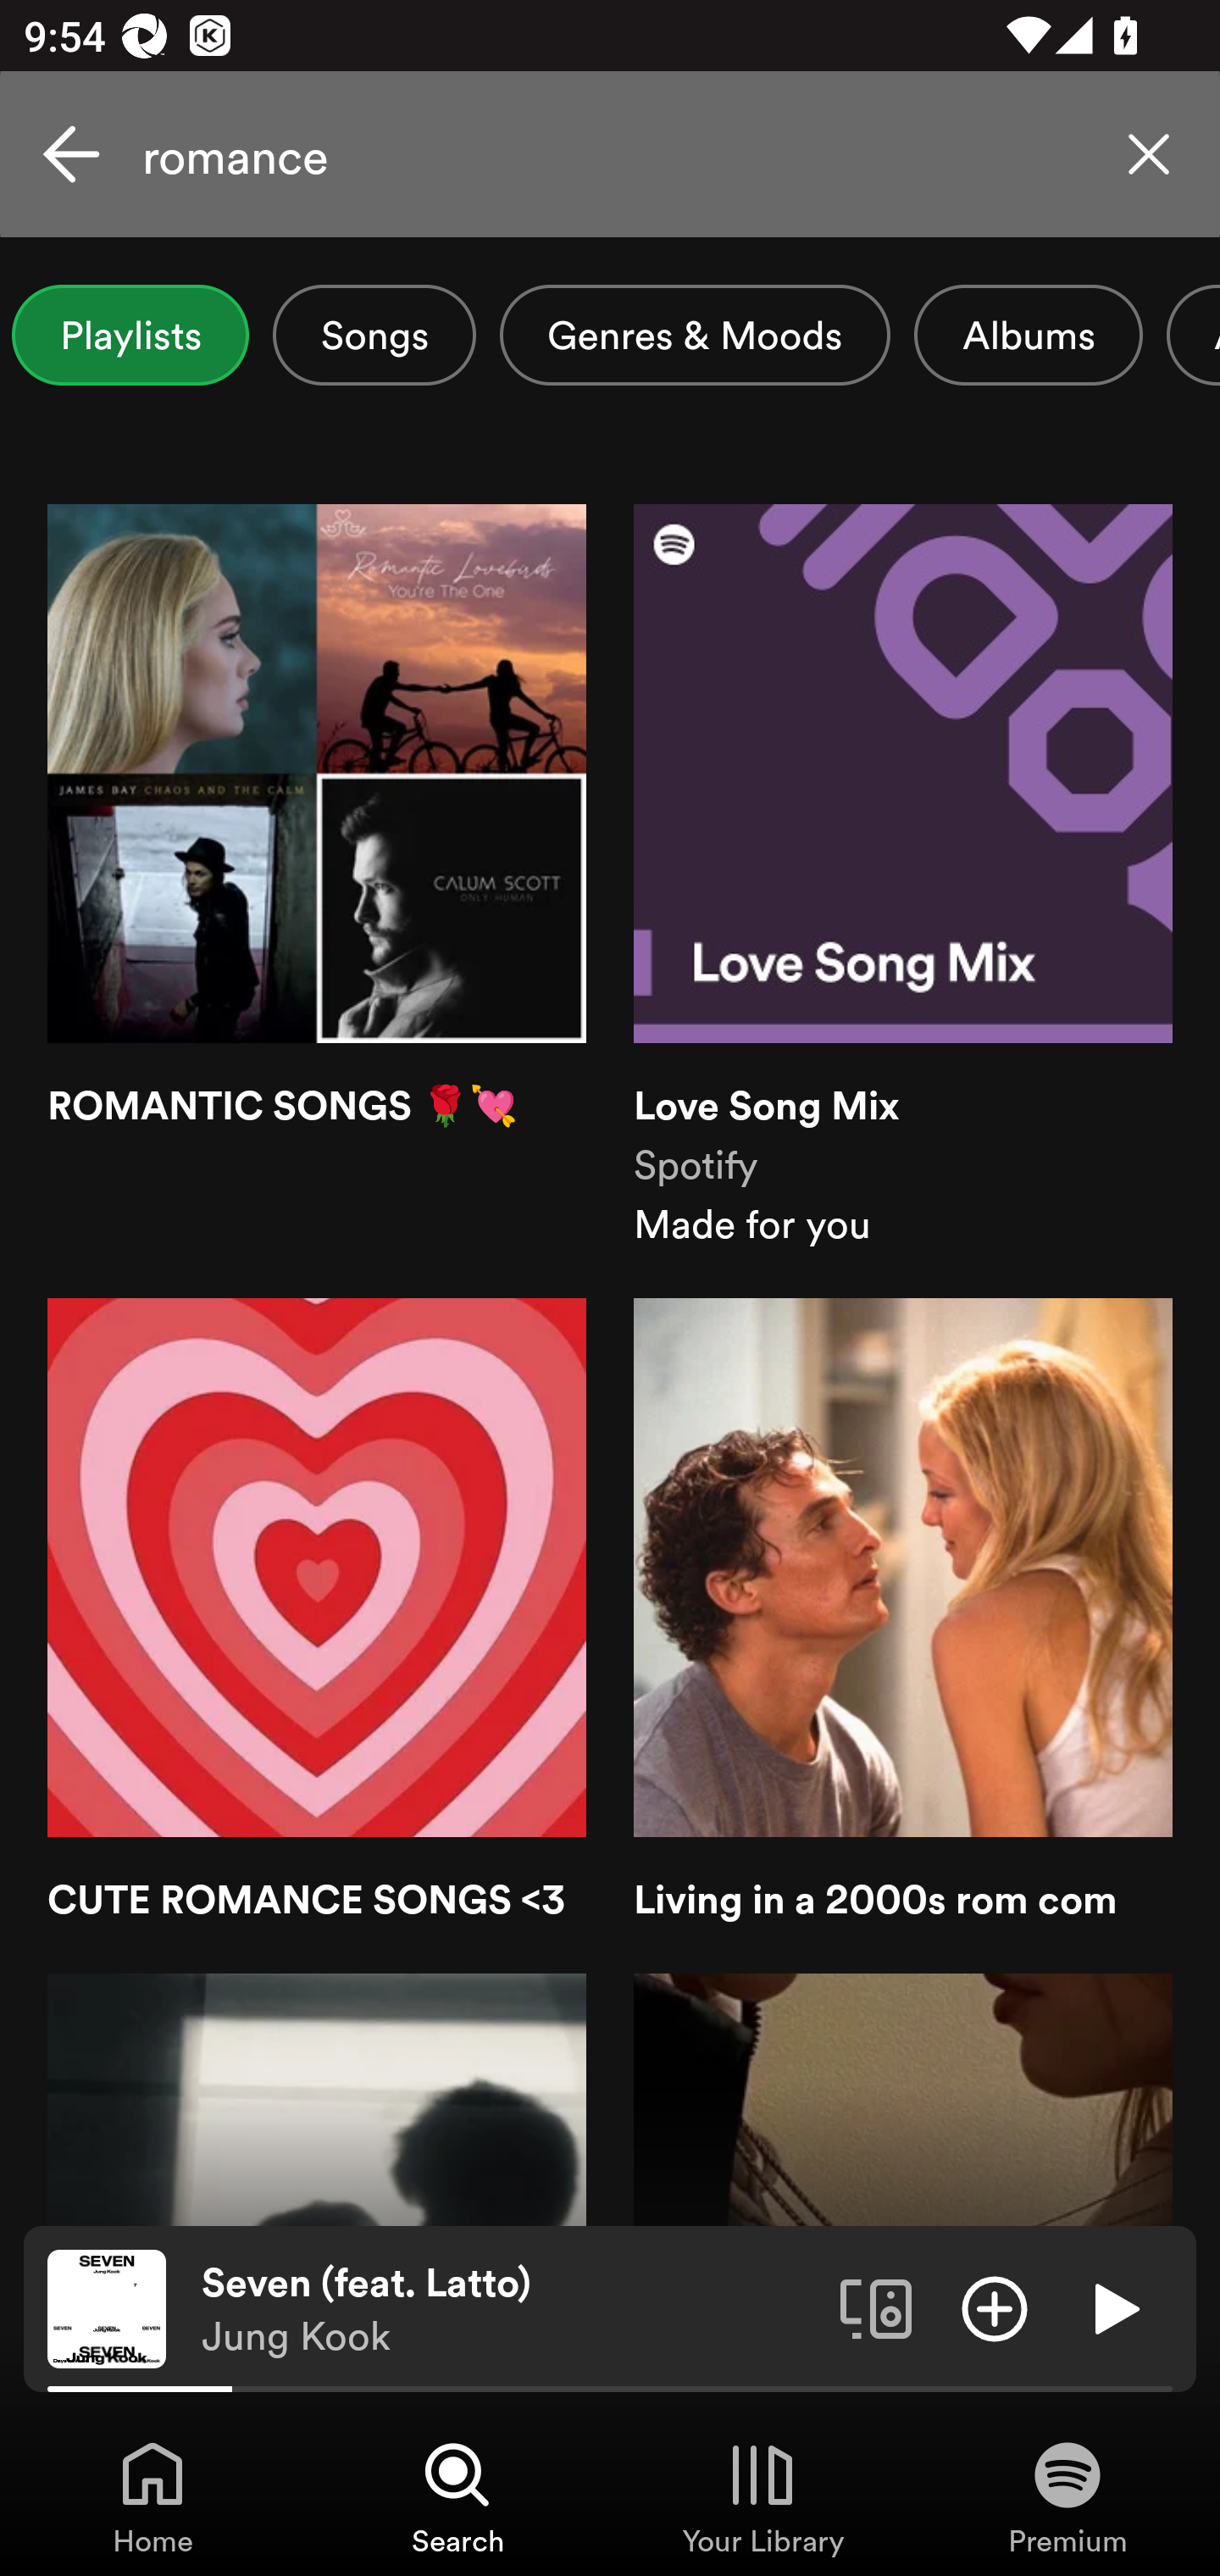 The width and height of the screenshot is (1220, 2576). I want to click on romance, so click(610, 154).